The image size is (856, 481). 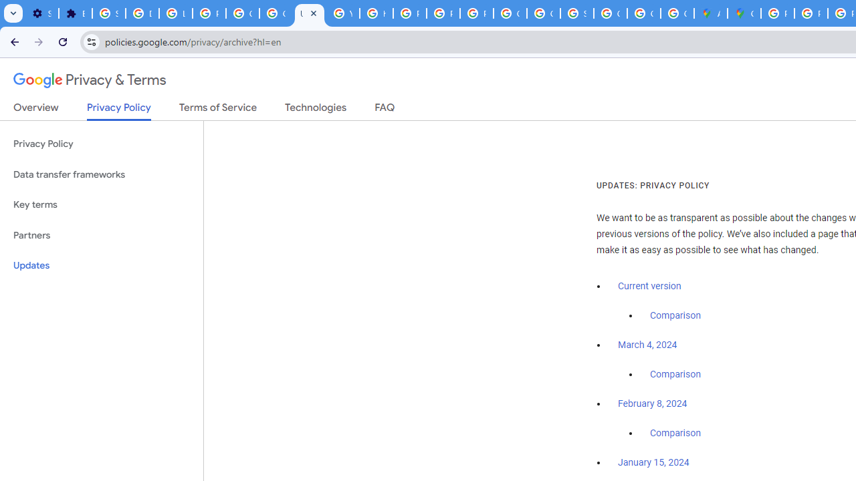 I want to click on Google Account Help, so click(x=242, y=13).